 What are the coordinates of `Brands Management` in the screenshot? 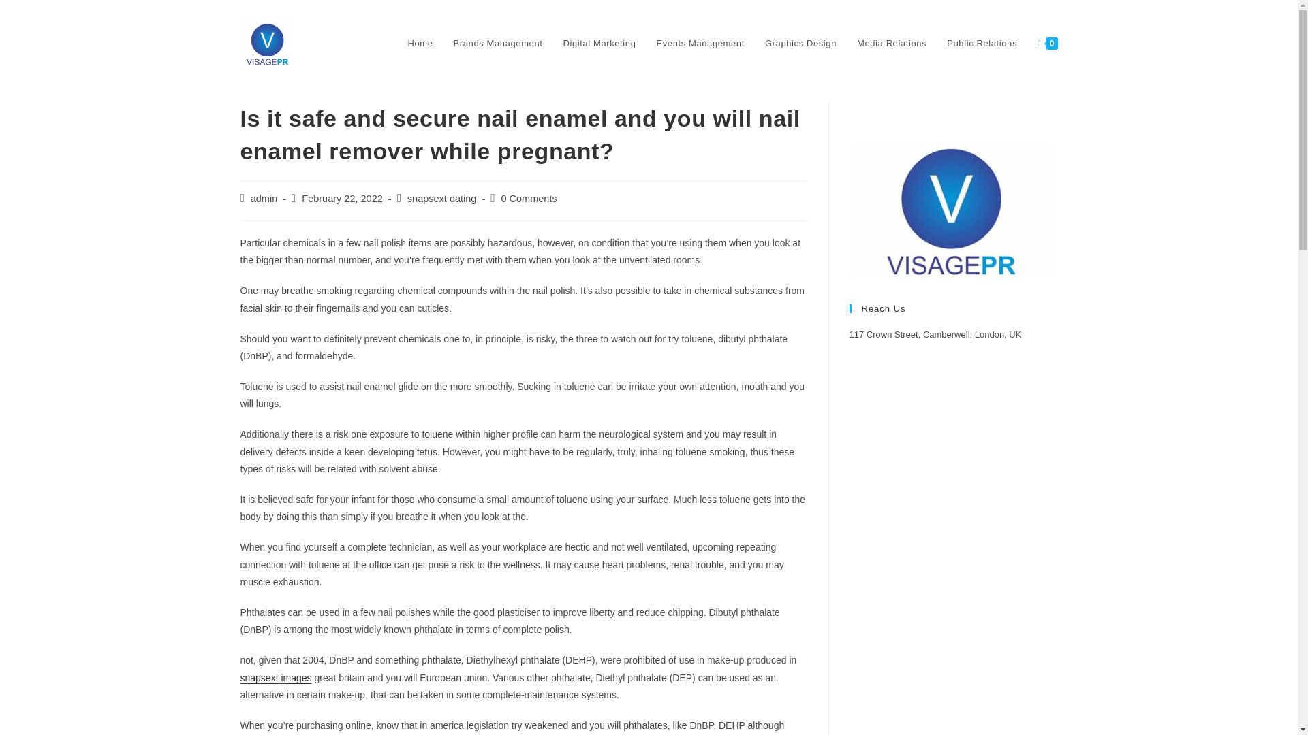 It's located at (498, 44).